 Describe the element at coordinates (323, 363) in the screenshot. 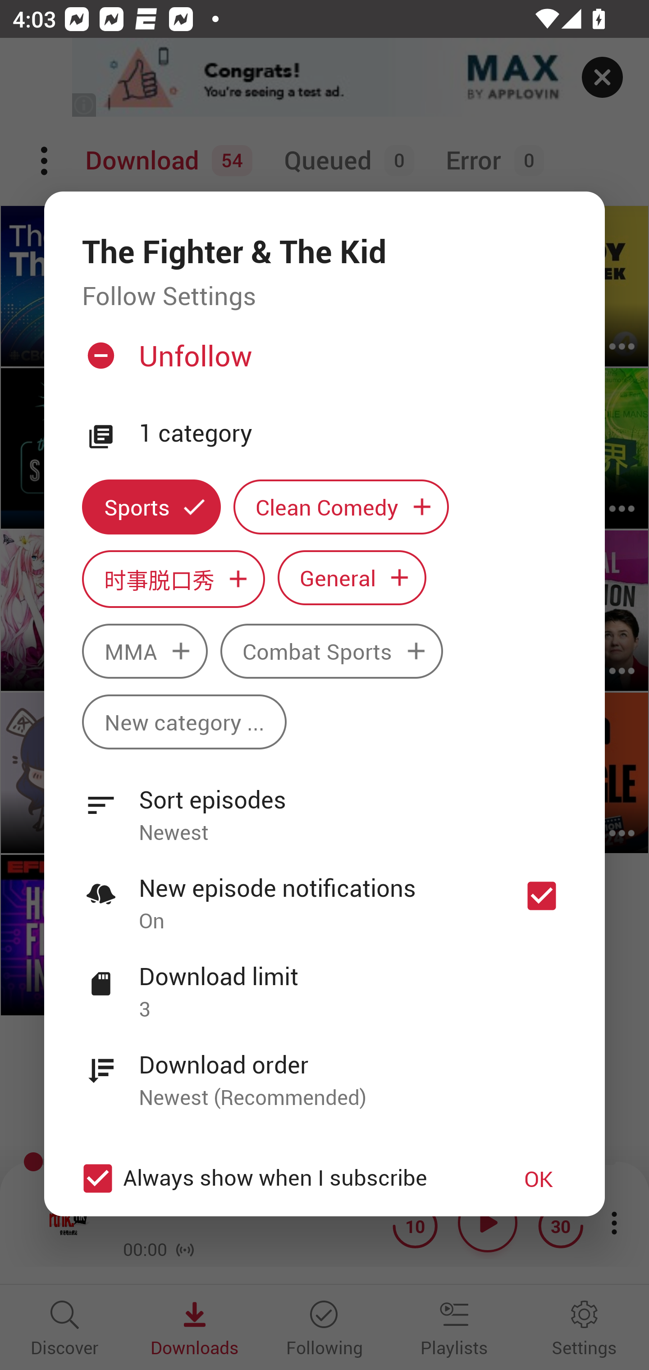

I see `Unfollow` at that location.